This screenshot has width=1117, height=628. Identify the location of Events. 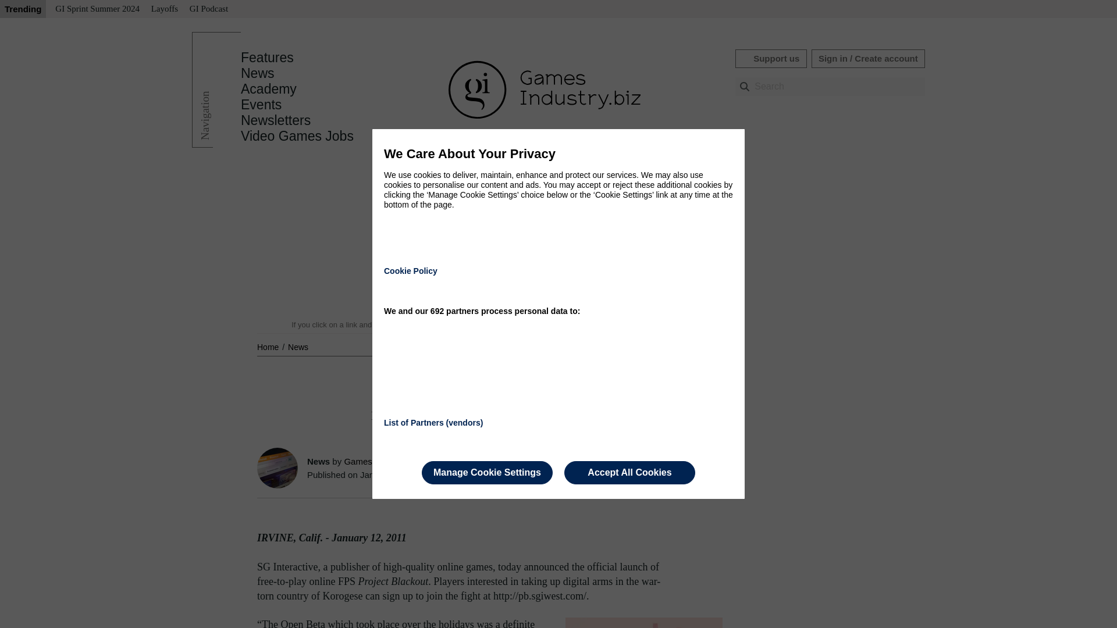
(261, 105).